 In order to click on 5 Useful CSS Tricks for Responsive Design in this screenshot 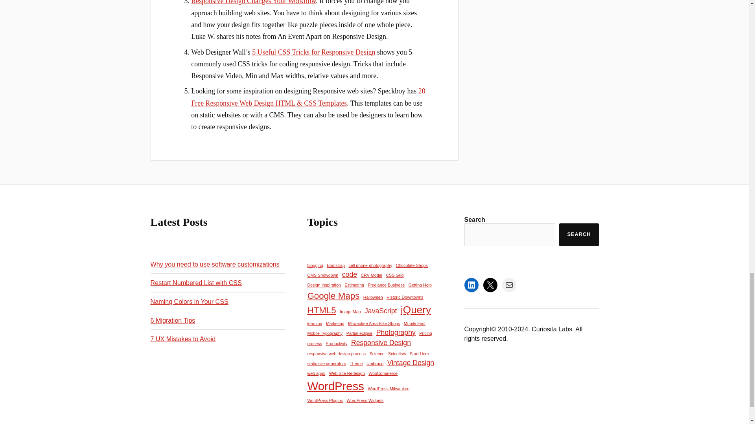, I will do `click(314, 52)`.